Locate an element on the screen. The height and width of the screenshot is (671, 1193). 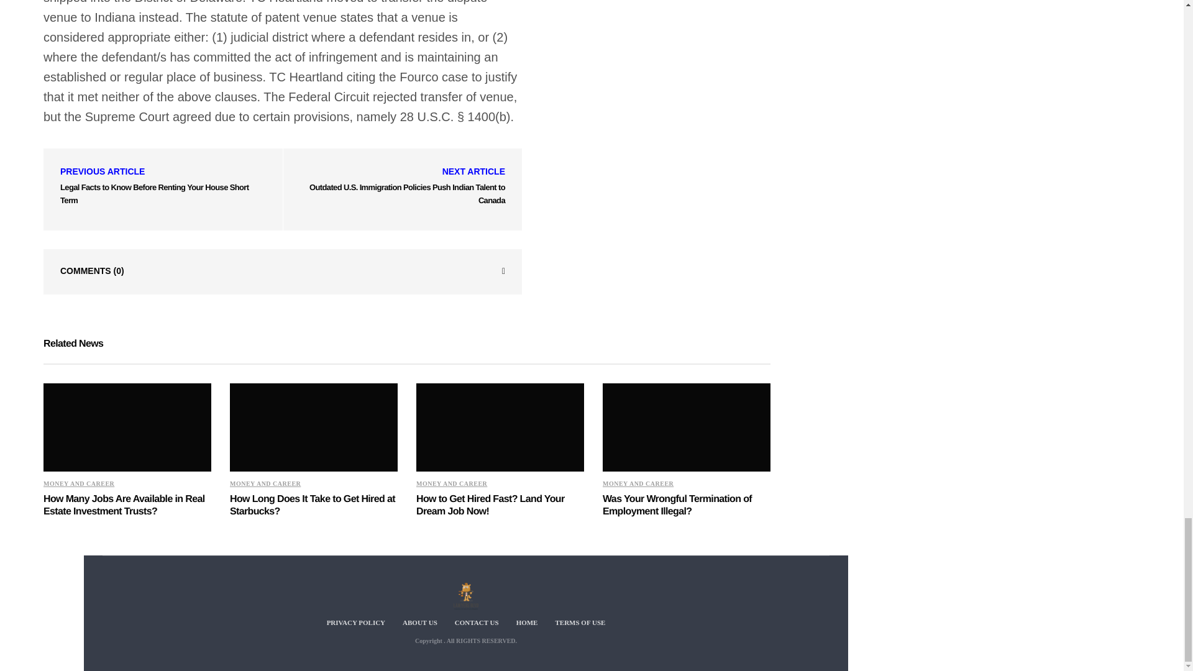
How to Get Hired Fast? Land Your Dream Job Now! is located at coordinates (500, 427).